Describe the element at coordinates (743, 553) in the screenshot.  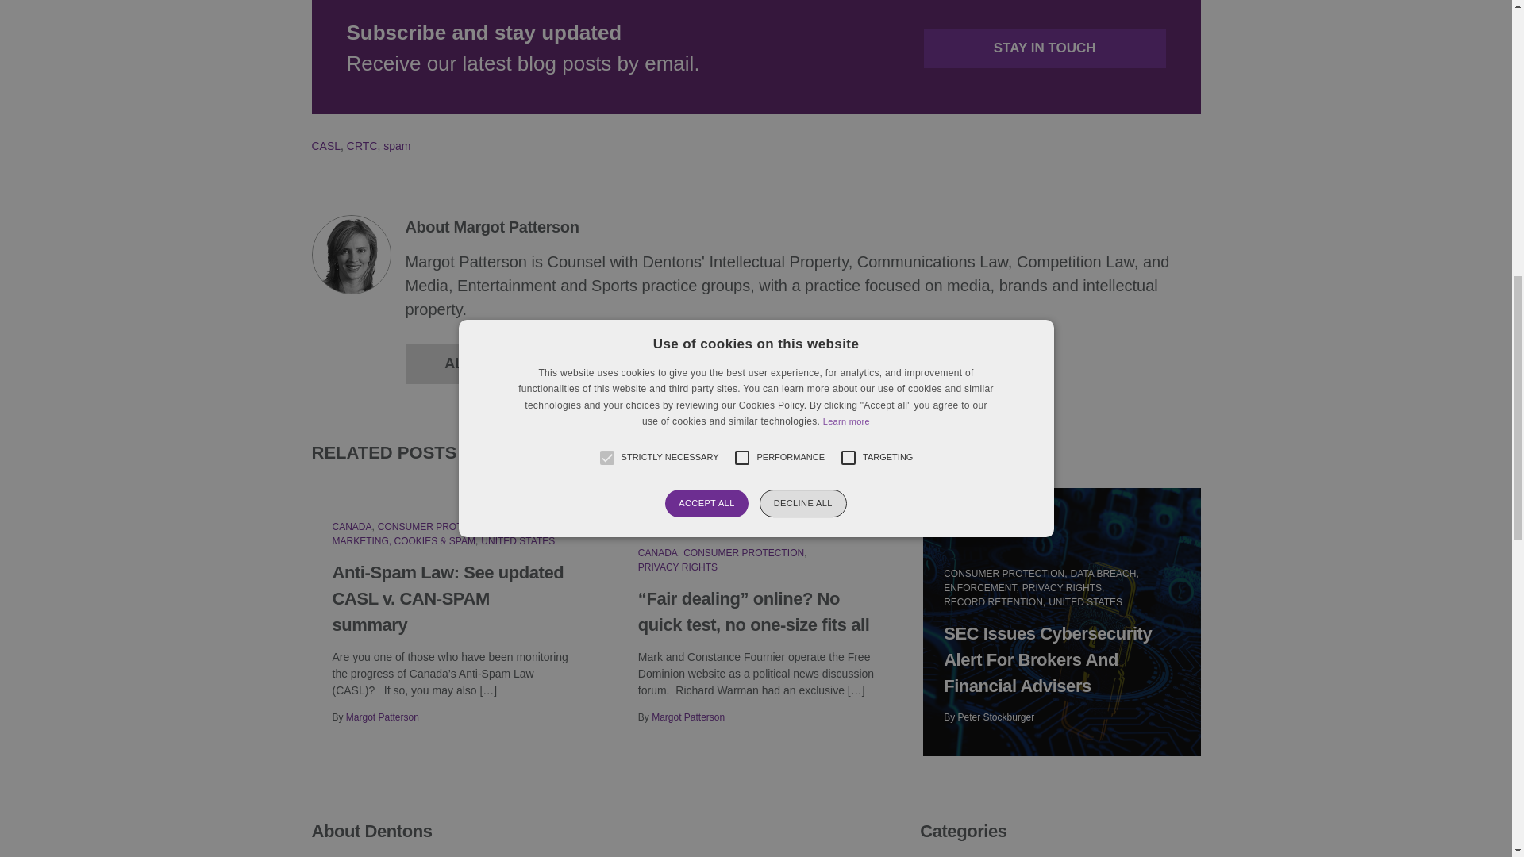
I see `CONSUMER PROTECTION` at that location.